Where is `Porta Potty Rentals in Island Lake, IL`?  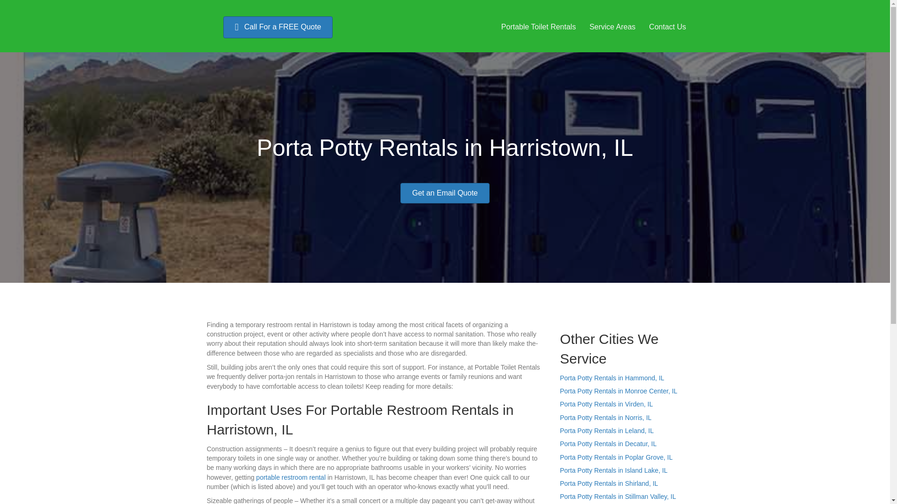 Porta Potty Rentals in Island Lake, IL is located at coordinates (613, 470).